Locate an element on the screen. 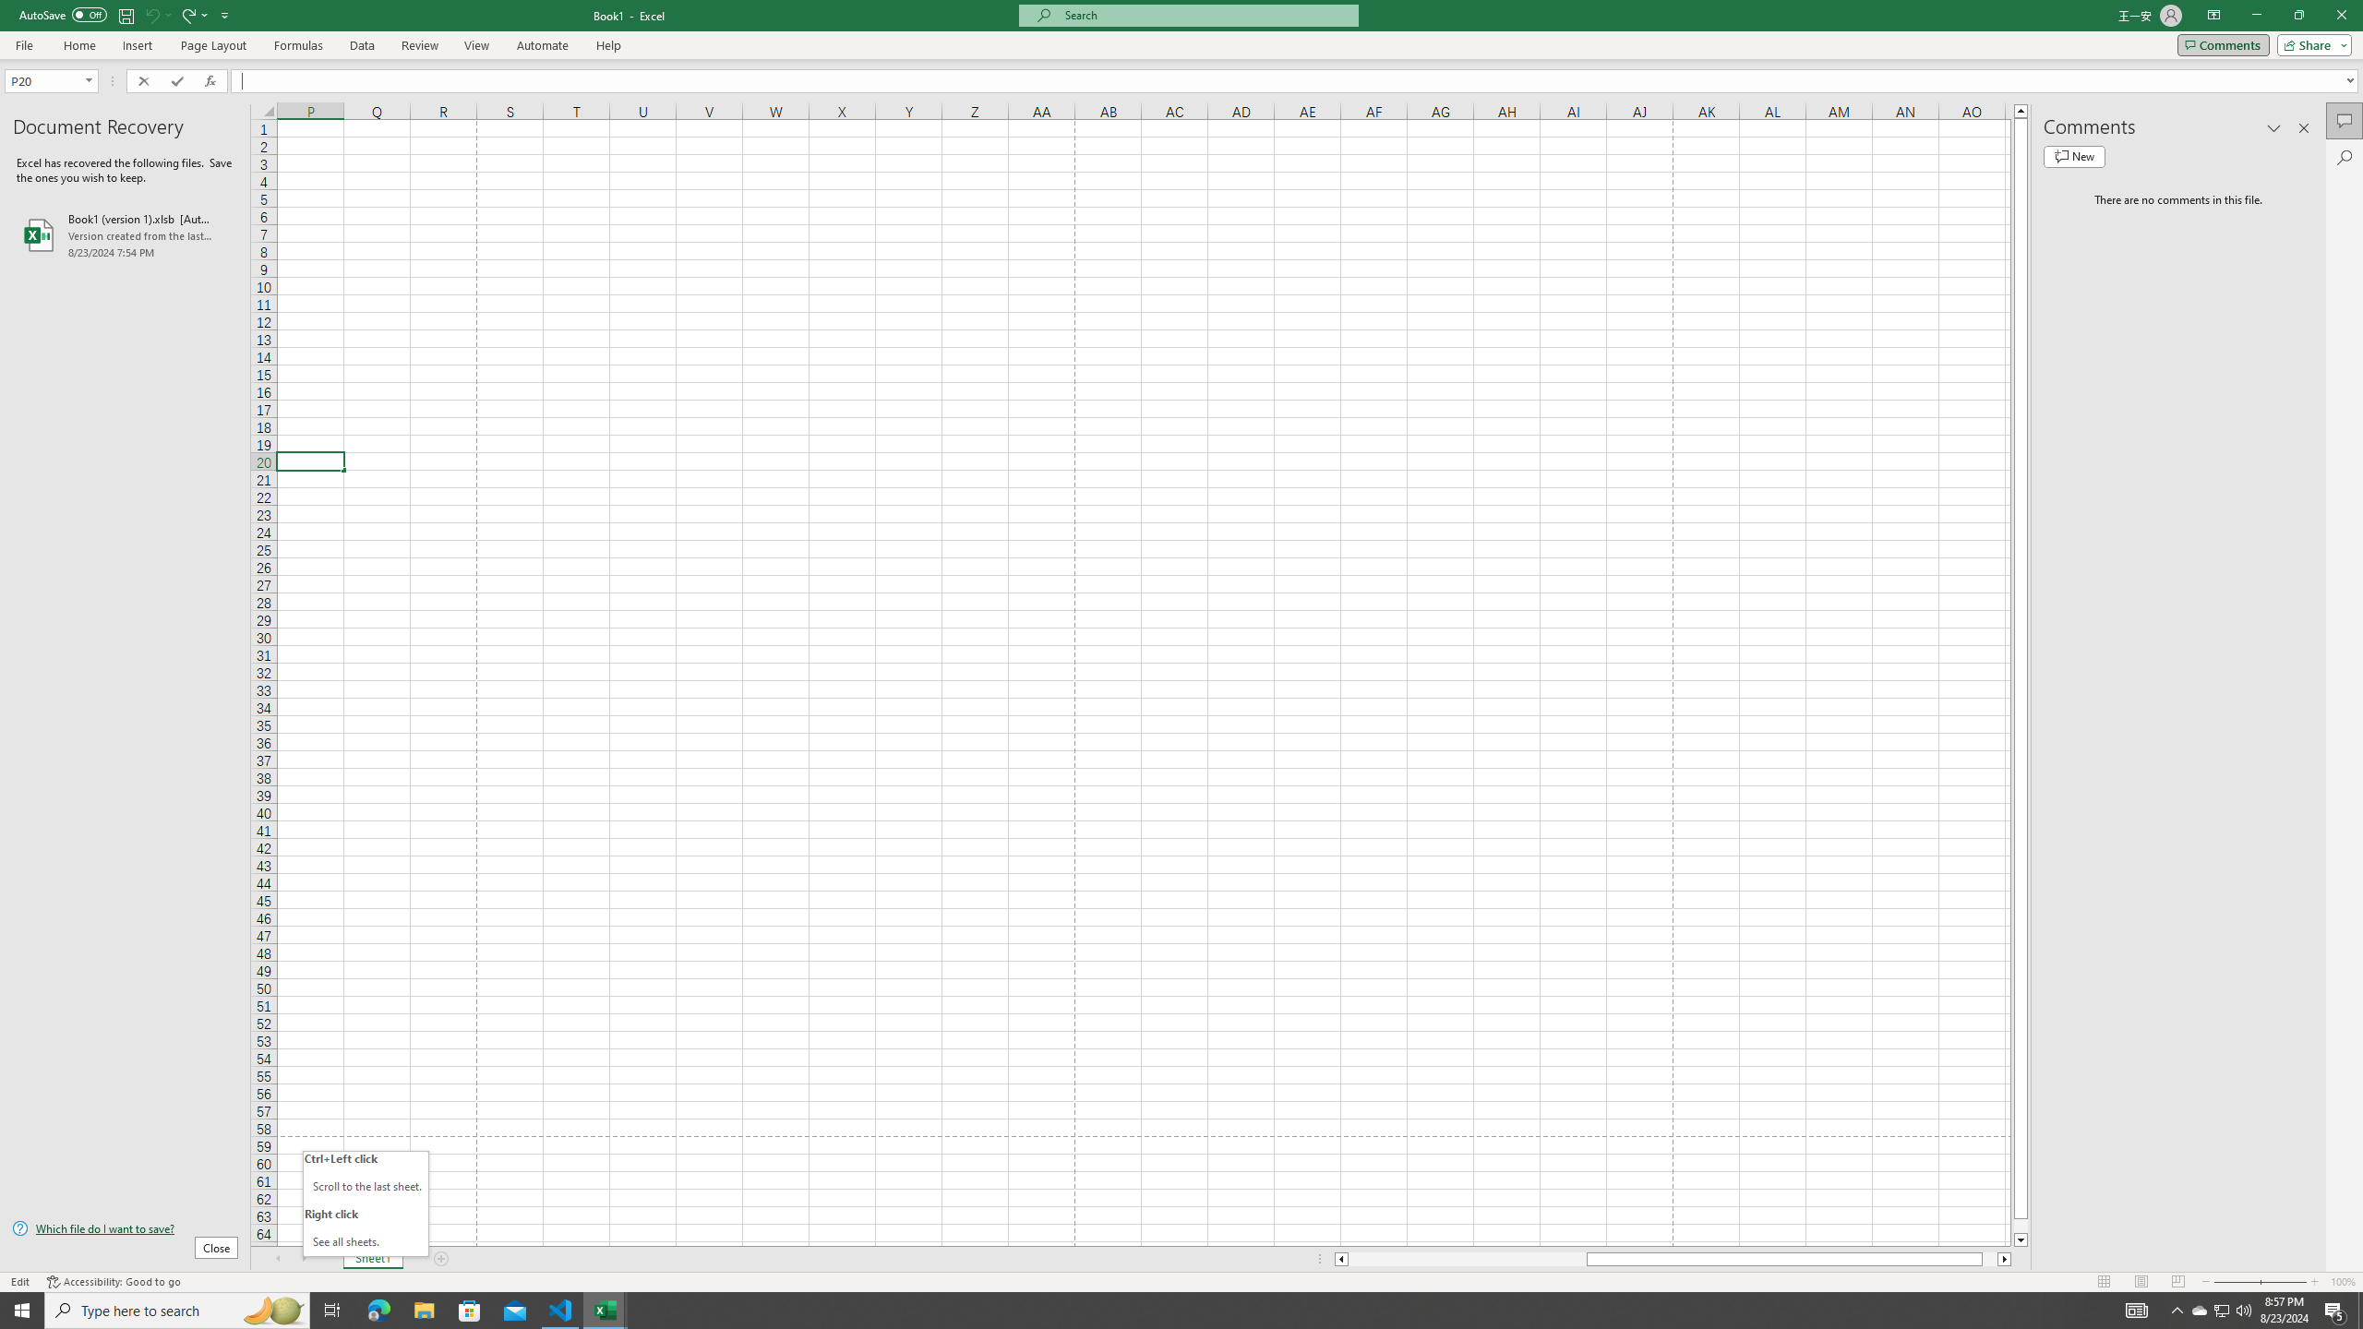 This screenshot has width=2363, height=1329. Normal is located at coordinates (2104, 1282).